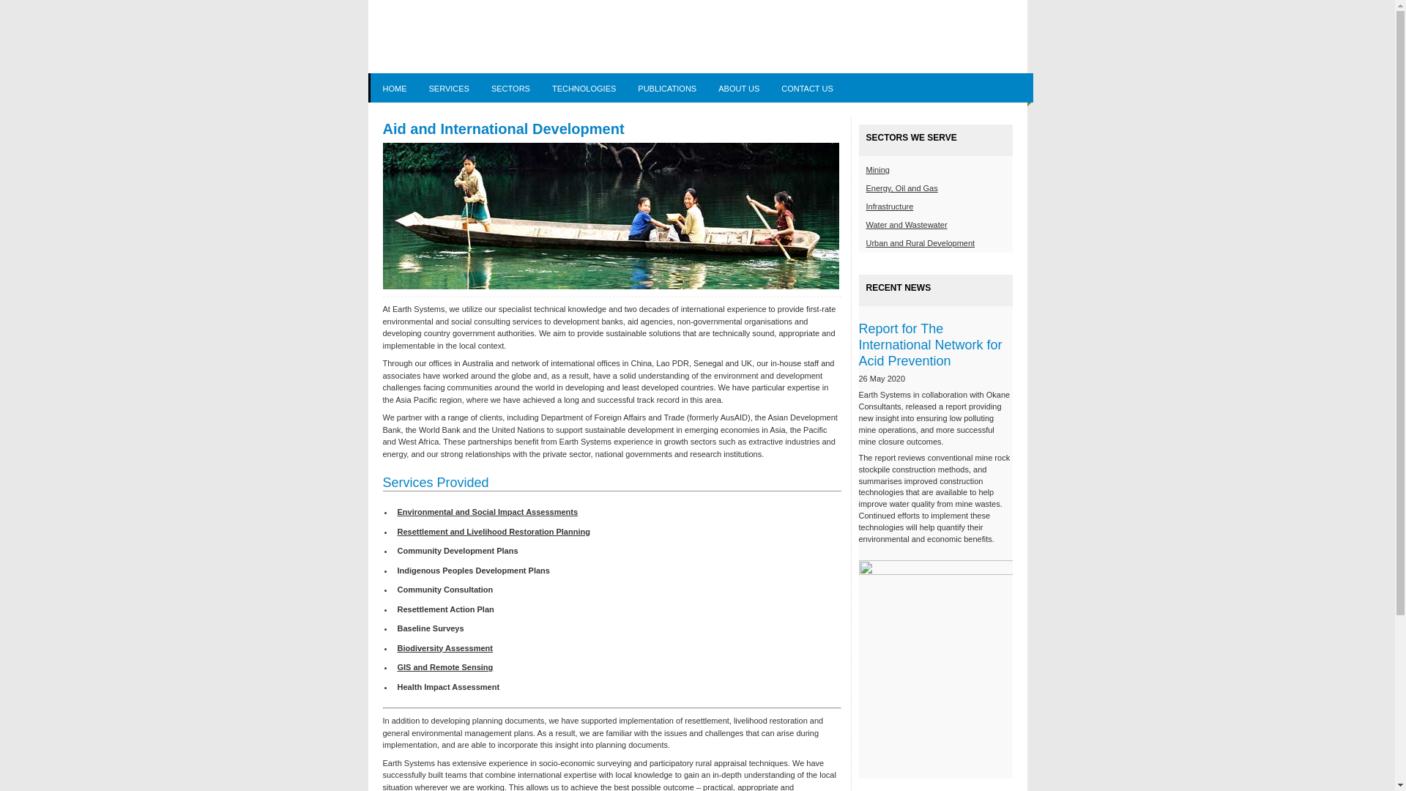 The width and height of the screenshot is (1406, 791). Describe the element at coordinates (445, 666) in the screenshot. I see `GIS and Remote Sensing` at that location.